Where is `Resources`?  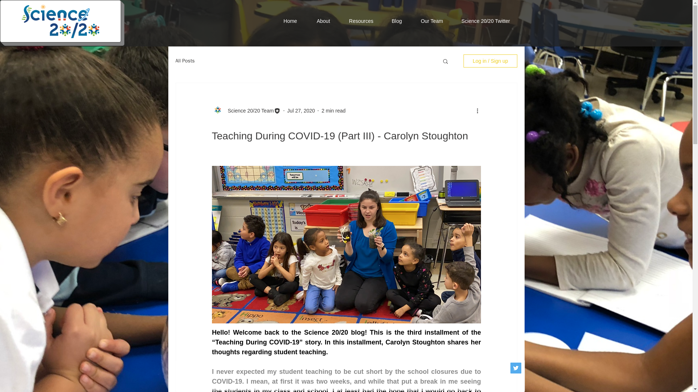
Resources is located at coordinates (361, 21).